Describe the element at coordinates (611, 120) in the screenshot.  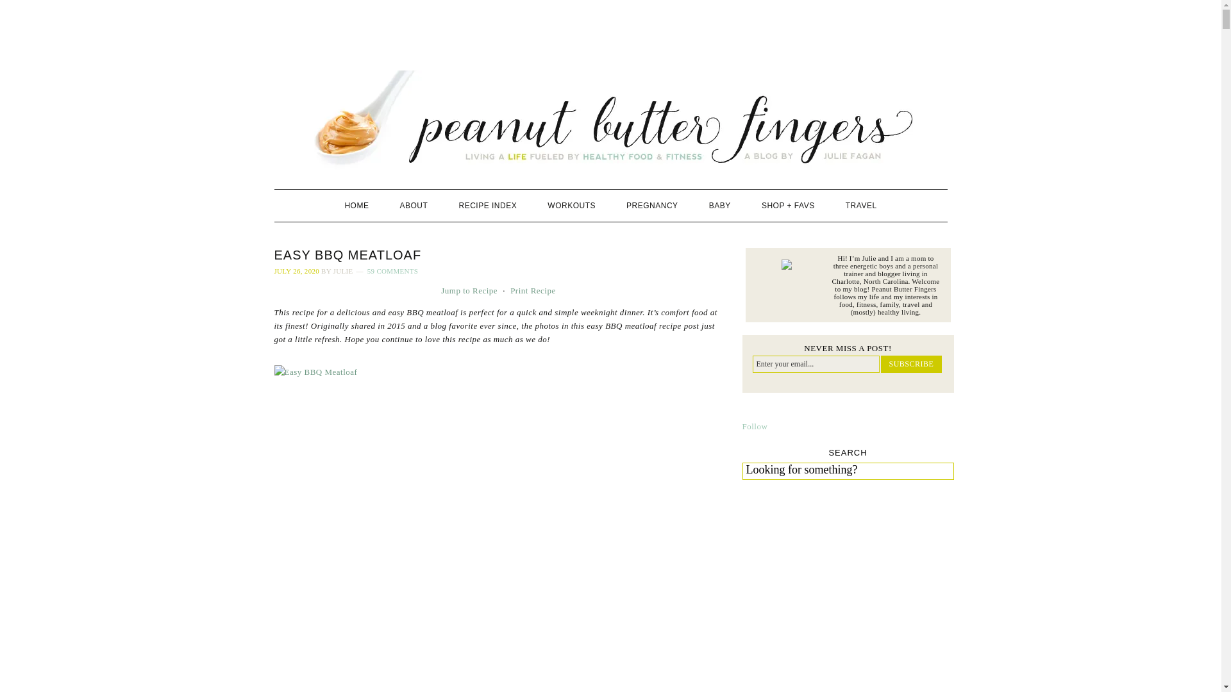
I see `PEANUT BUTTER FINGERS` at that location.